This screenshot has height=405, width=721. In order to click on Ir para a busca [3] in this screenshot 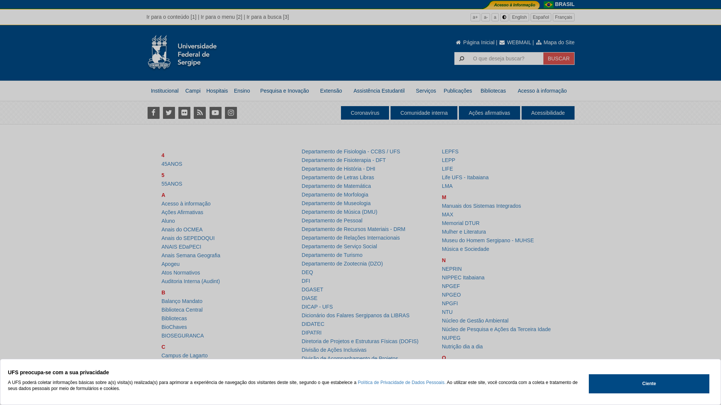, I will do `click(267, 17)`.